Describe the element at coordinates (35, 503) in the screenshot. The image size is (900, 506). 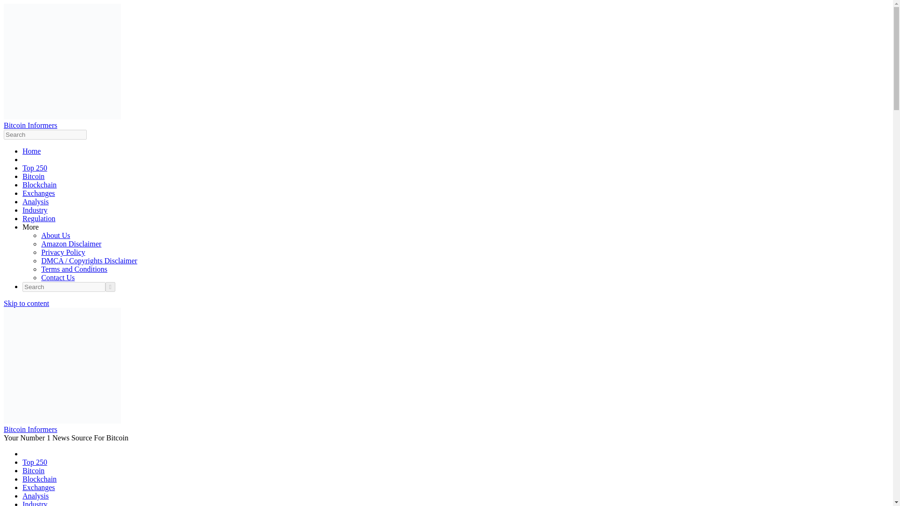
I see `Industry` at that location.